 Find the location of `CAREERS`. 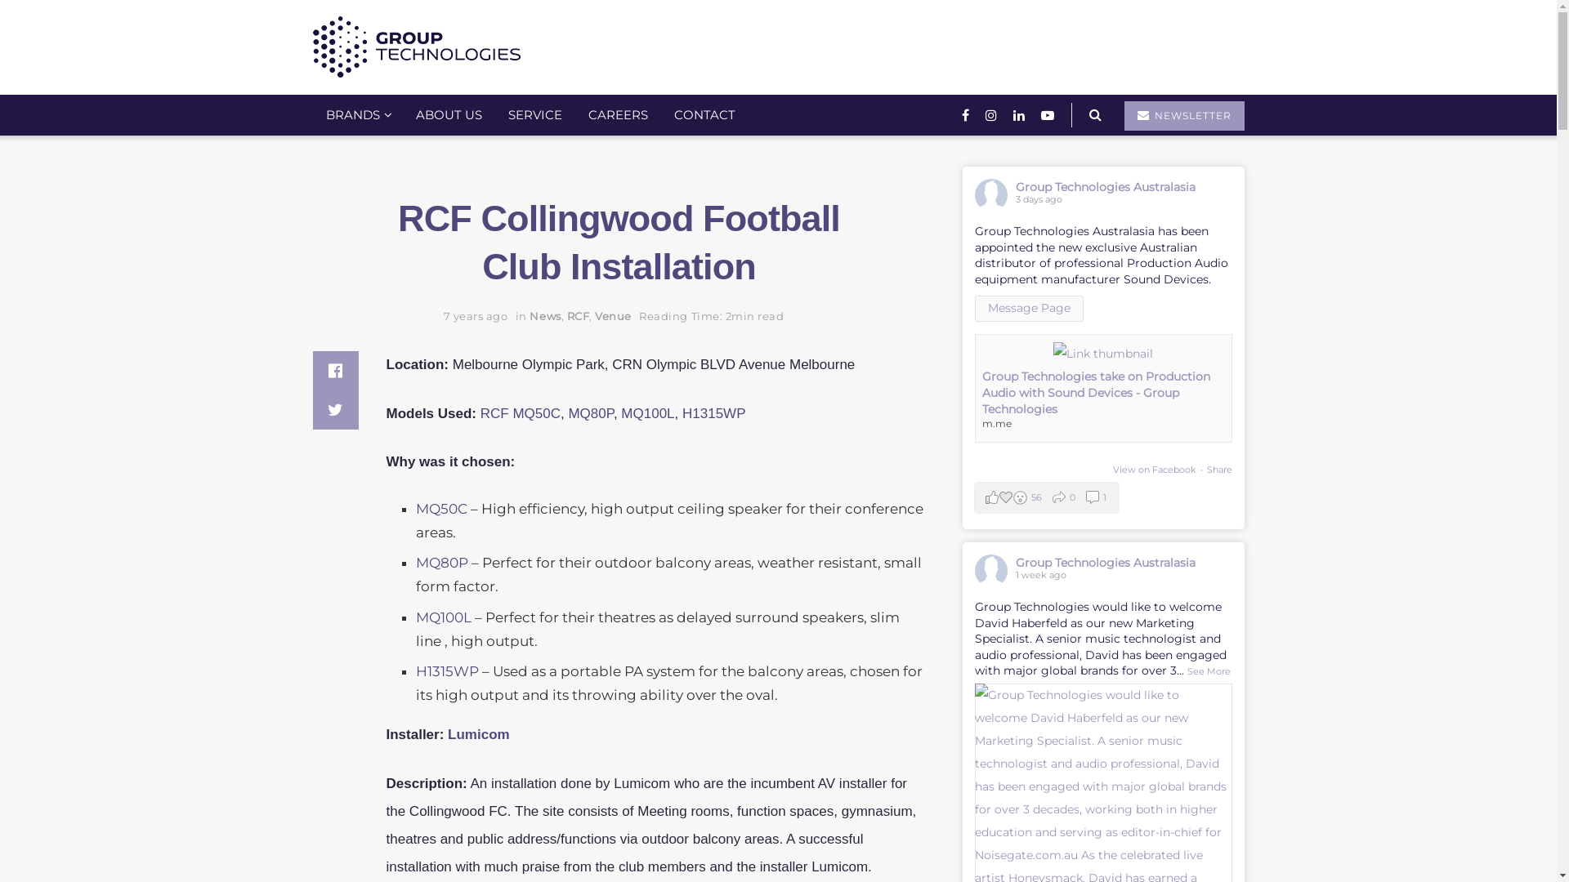

CAREERS is located at coordinates (618, 115).